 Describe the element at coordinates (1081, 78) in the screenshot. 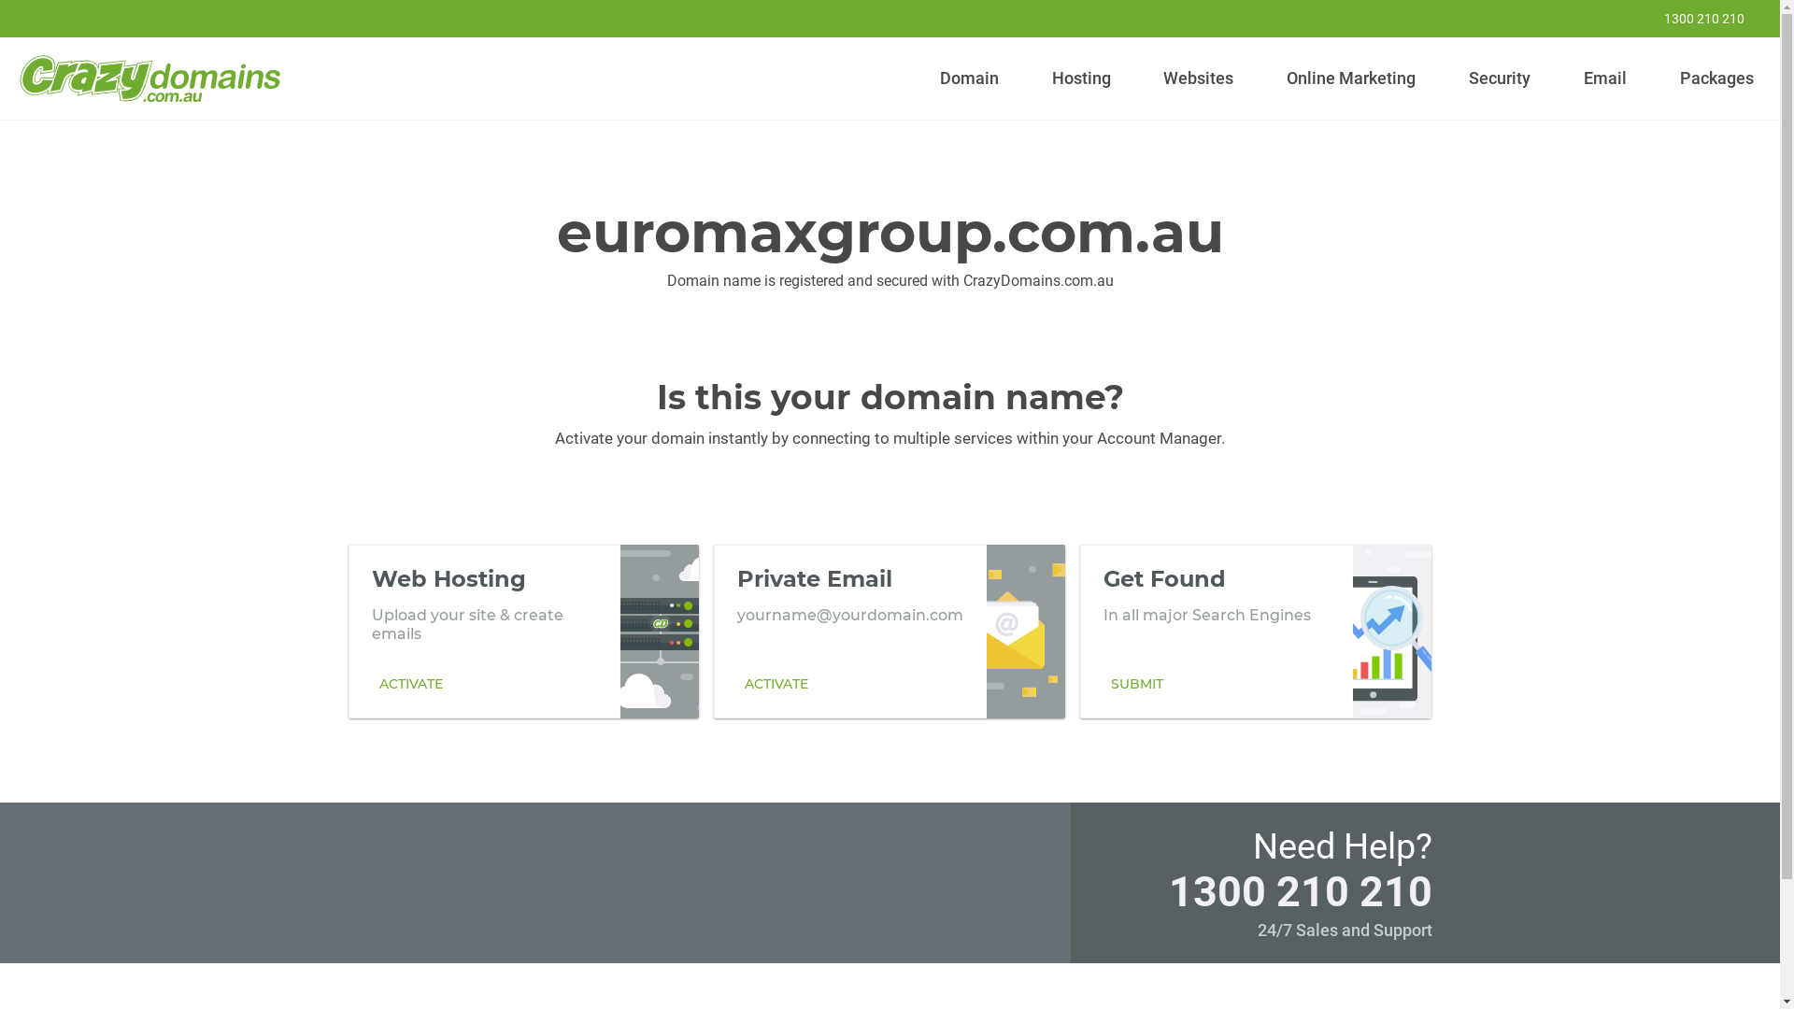

I see `Hosting` at that location.